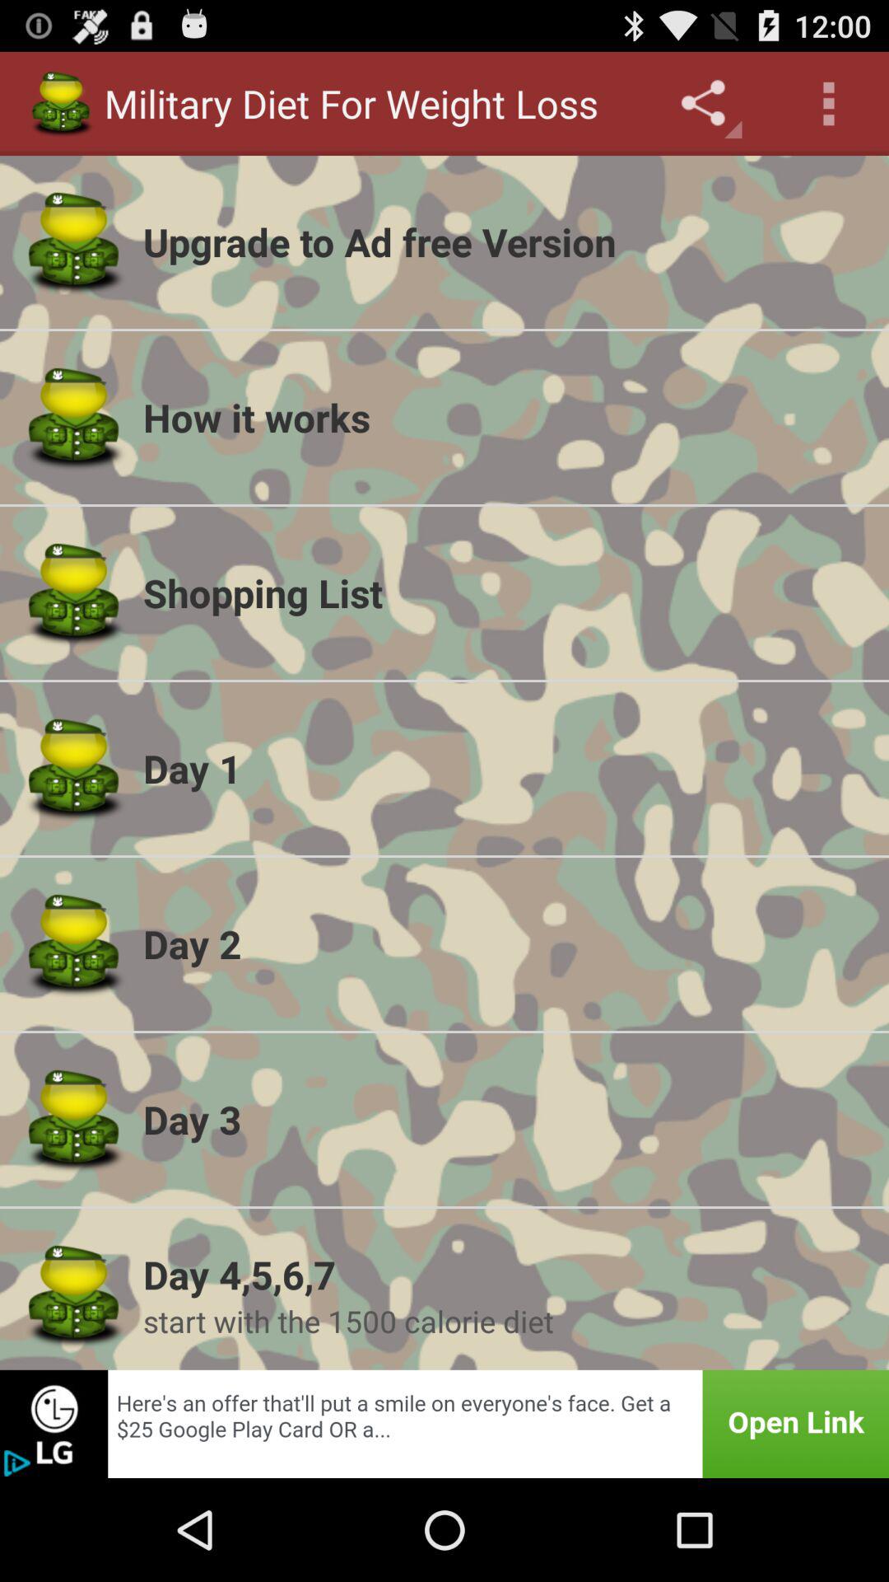  I want to click on launch the day 2 item, so click(506, 943).